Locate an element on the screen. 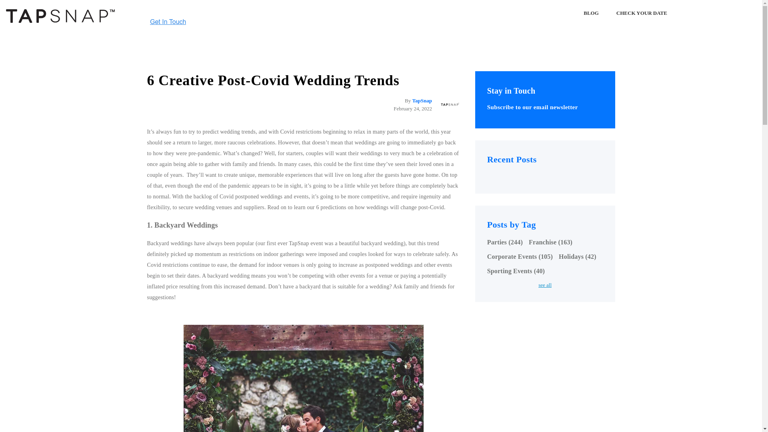 The width and height of the screenshot is (768, 432). CHECK YOUR DATE is located at coordinates (642, 13).